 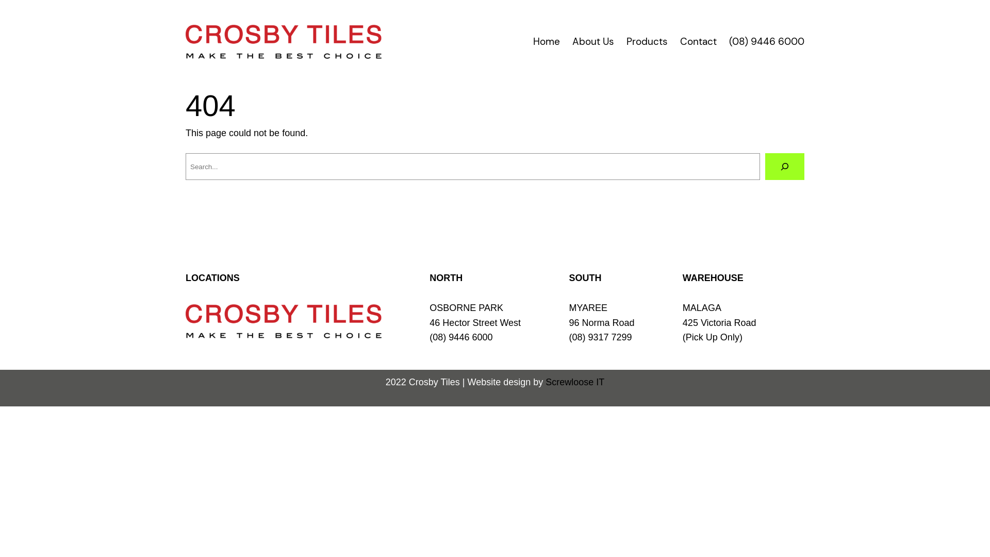 I want to click on Contact, so click(x=698, y=42).